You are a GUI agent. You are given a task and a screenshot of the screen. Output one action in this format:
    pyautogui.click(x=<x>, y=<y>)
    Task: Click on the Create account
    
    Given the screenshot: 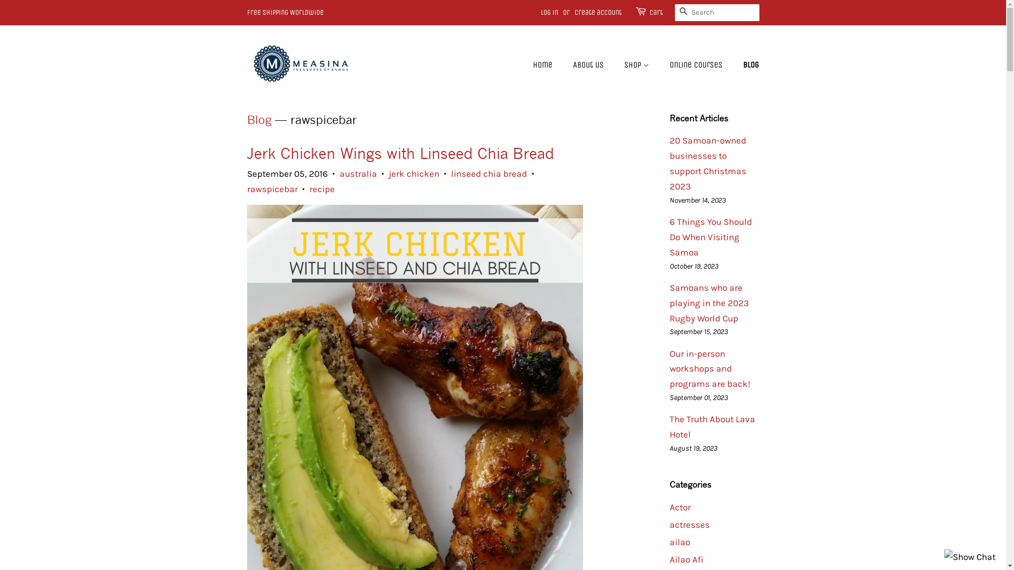 What is the action you would take?
    pyautogui.click(x=598, y=13)
    